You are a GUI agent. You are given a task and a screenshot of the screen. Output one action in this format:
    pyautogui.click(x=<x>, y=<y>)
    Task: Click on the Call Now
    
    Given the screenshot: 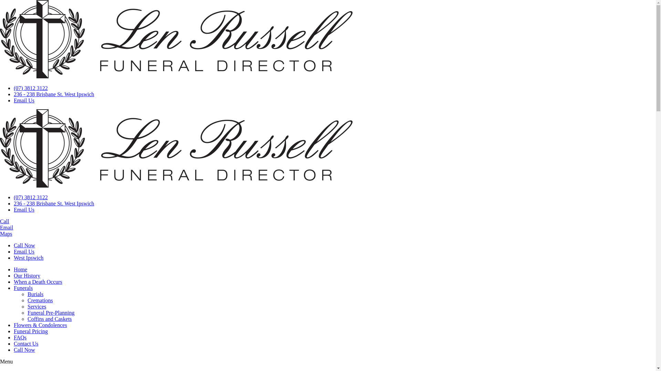 What is the action you would take?
    pyautogui.click(x=24, y=245)
    